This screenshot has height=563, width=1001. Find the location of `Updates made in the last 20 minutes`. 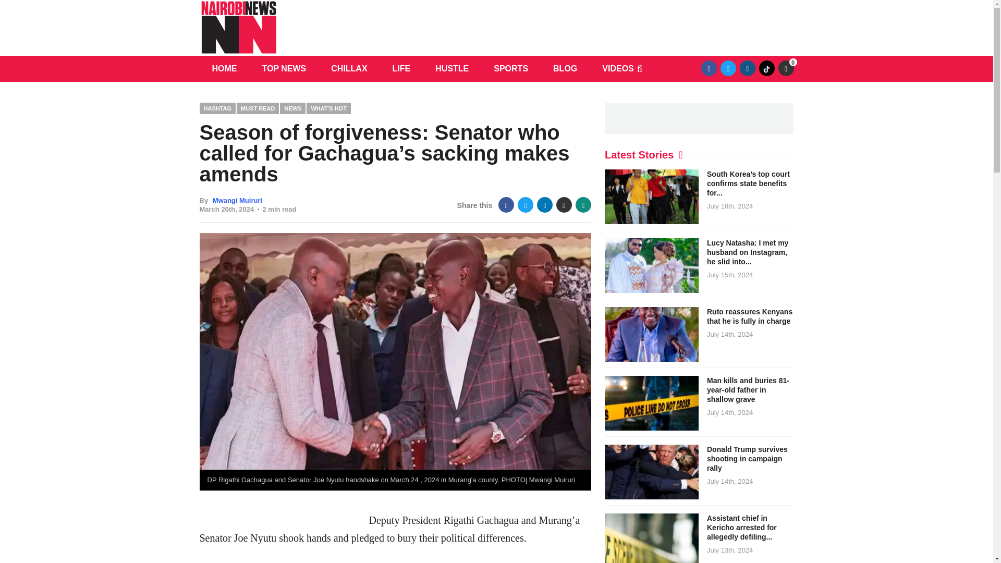

Updates made in the last 20 minutes is located at coordinates (785, 68).